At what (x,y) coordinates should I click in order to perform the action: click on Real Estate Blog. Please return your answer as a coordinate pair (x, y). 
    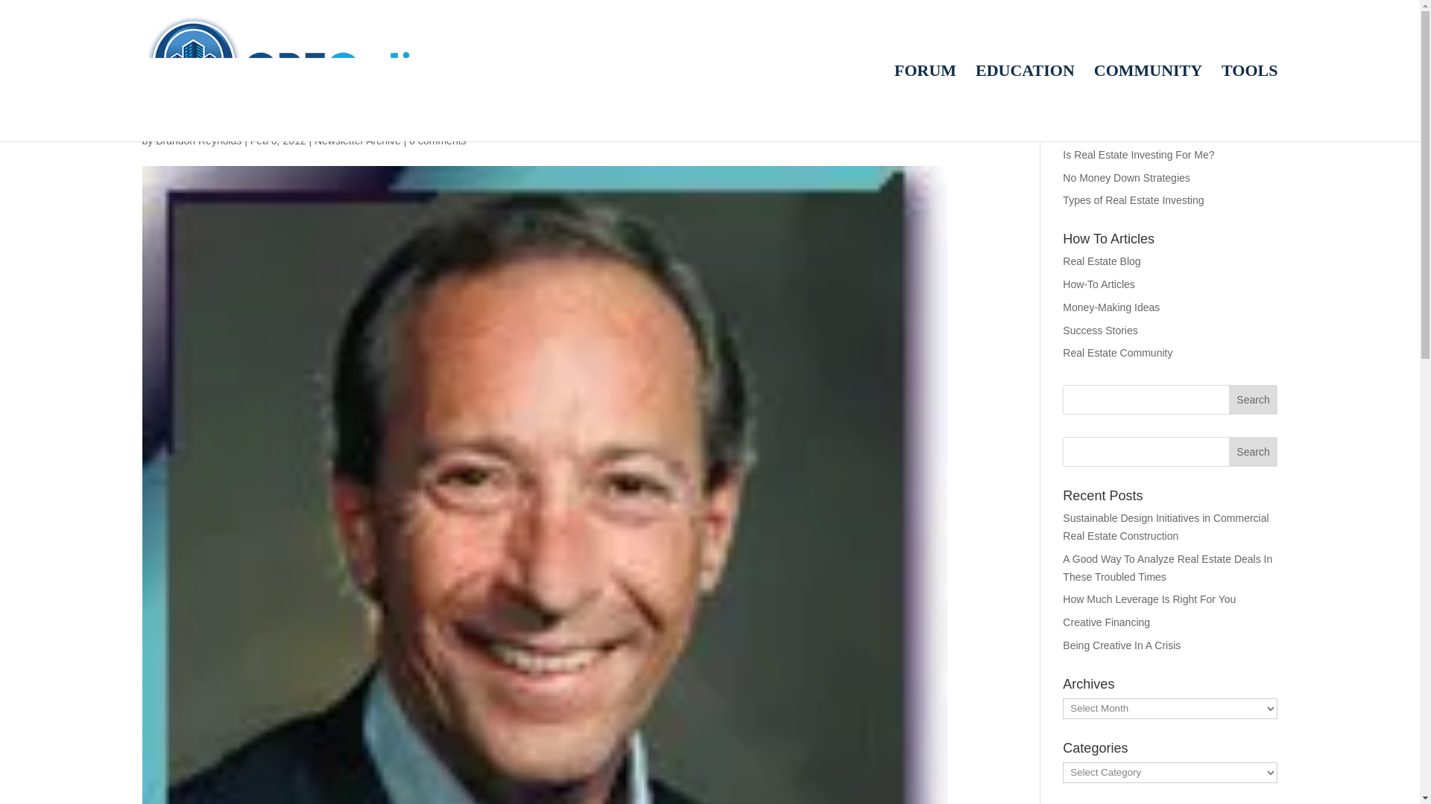
    Looking at the image, I should click on (1102, 261).